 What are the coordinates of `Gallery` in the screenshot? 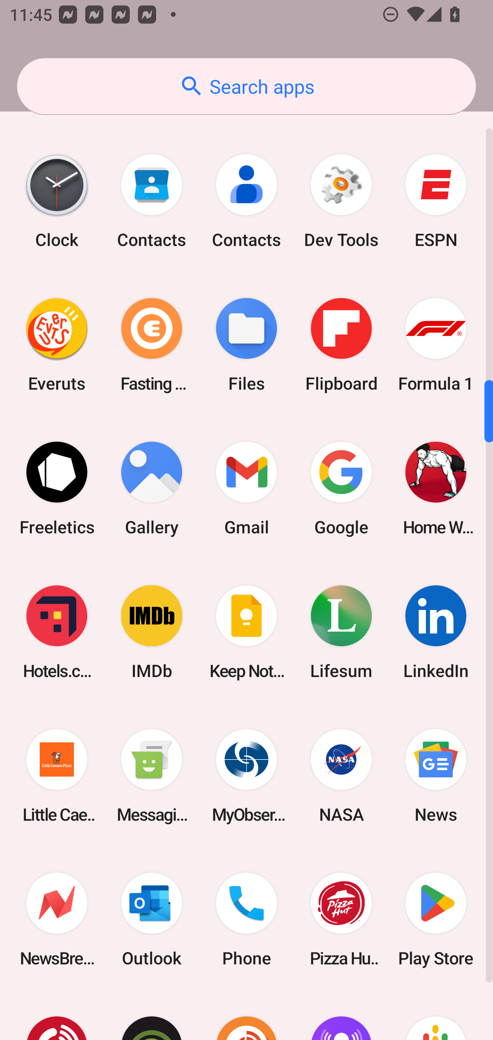 It's located at (152, 489).